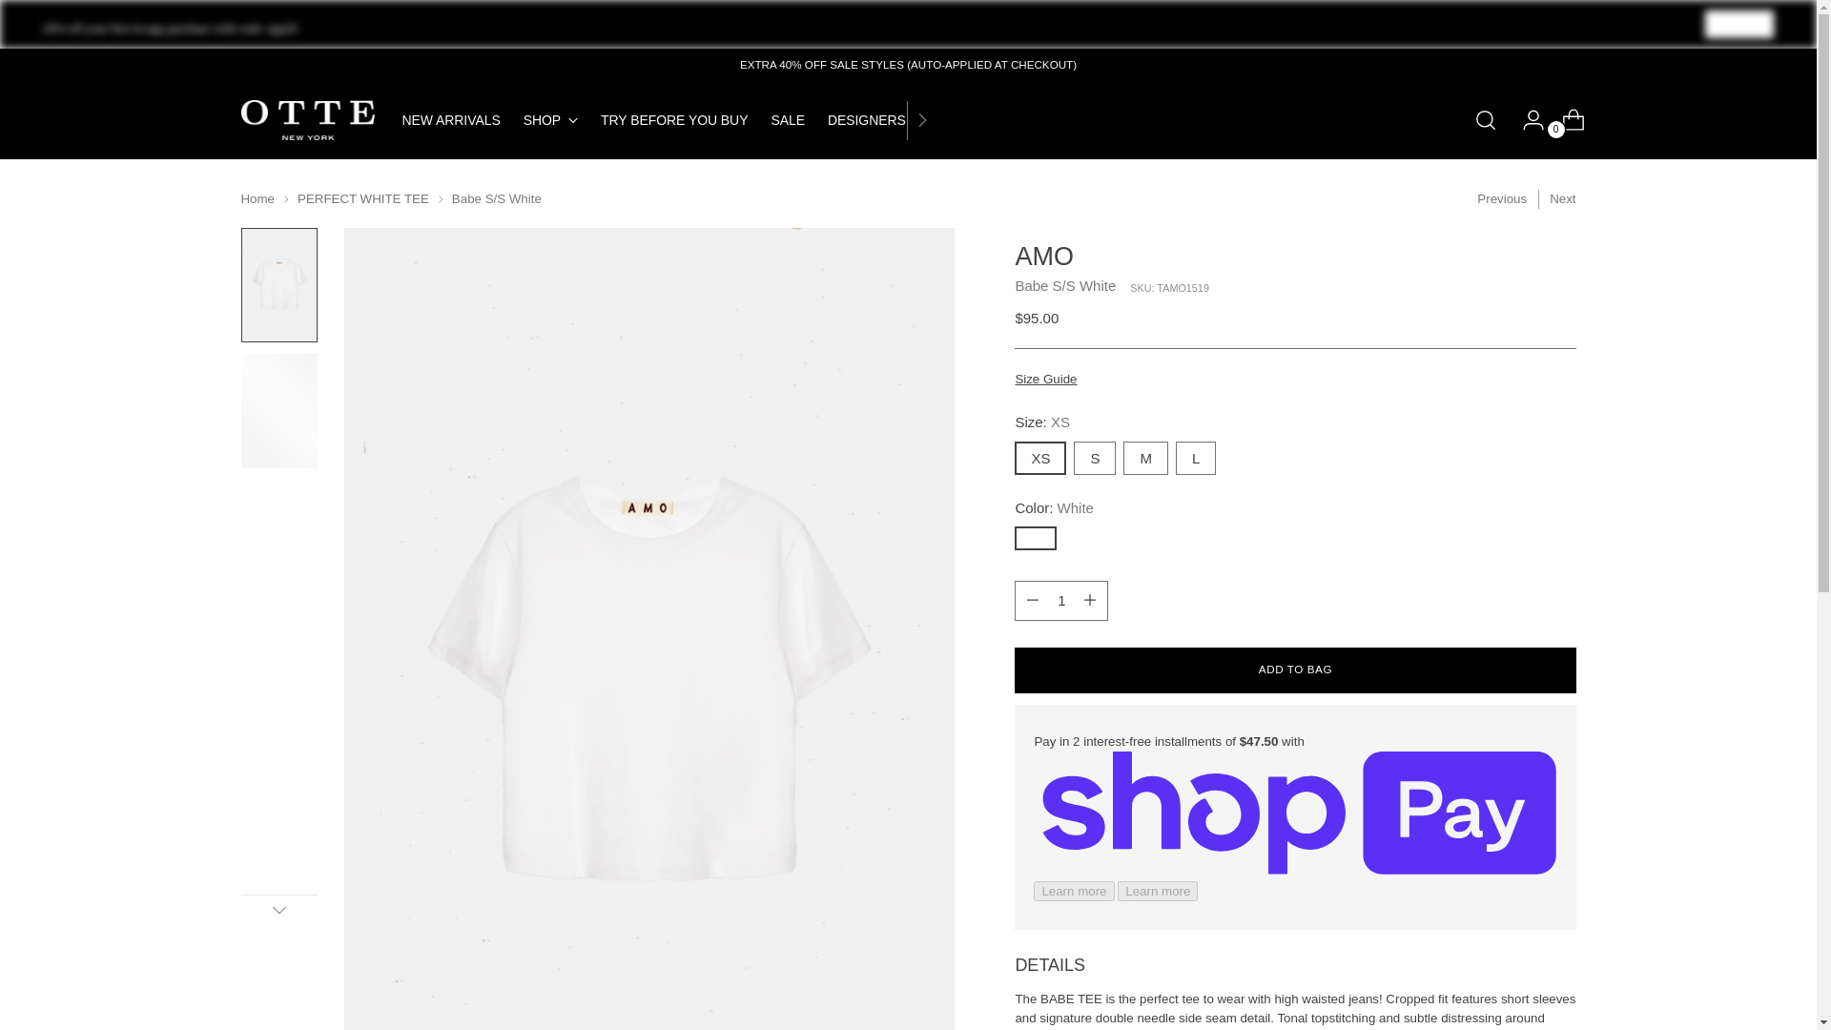  What do you see at coordinates (1566, 119) in the screenshot?
I see `0` at bounding box center [1566, 119].